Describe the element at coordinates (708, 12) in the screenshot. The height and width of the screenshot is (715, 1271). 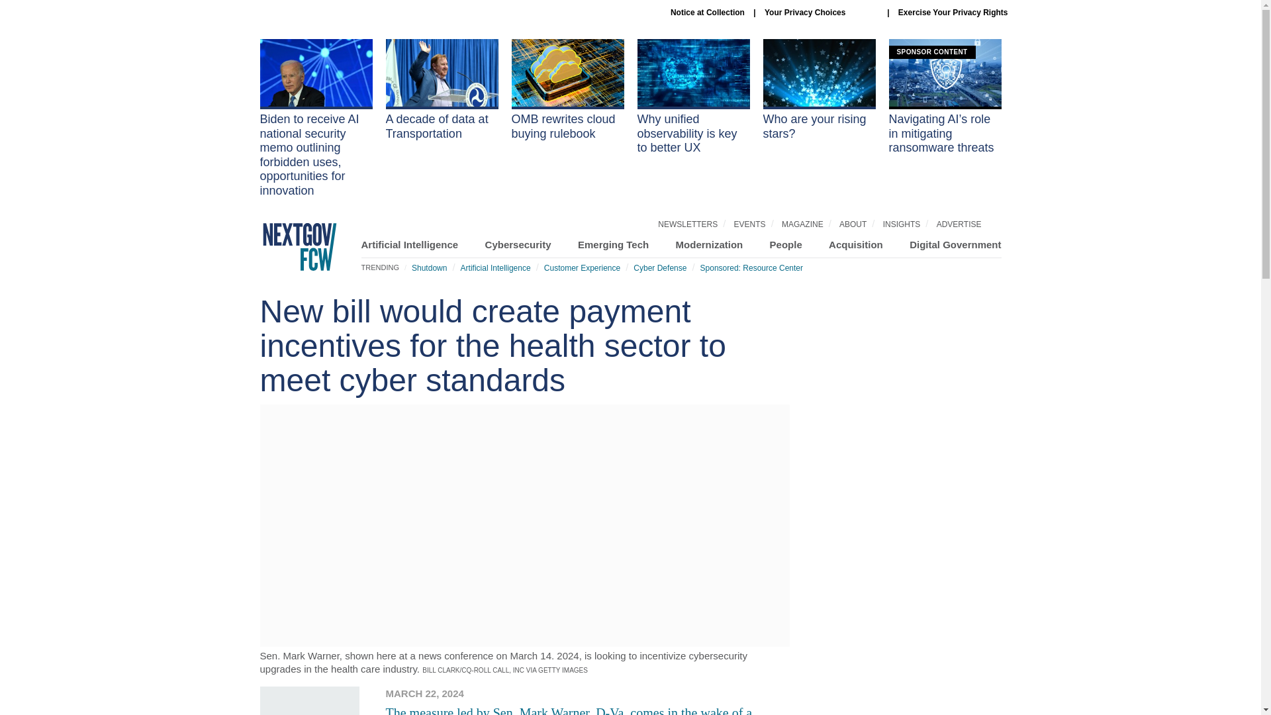
I see `Notice at Collection` at that location.